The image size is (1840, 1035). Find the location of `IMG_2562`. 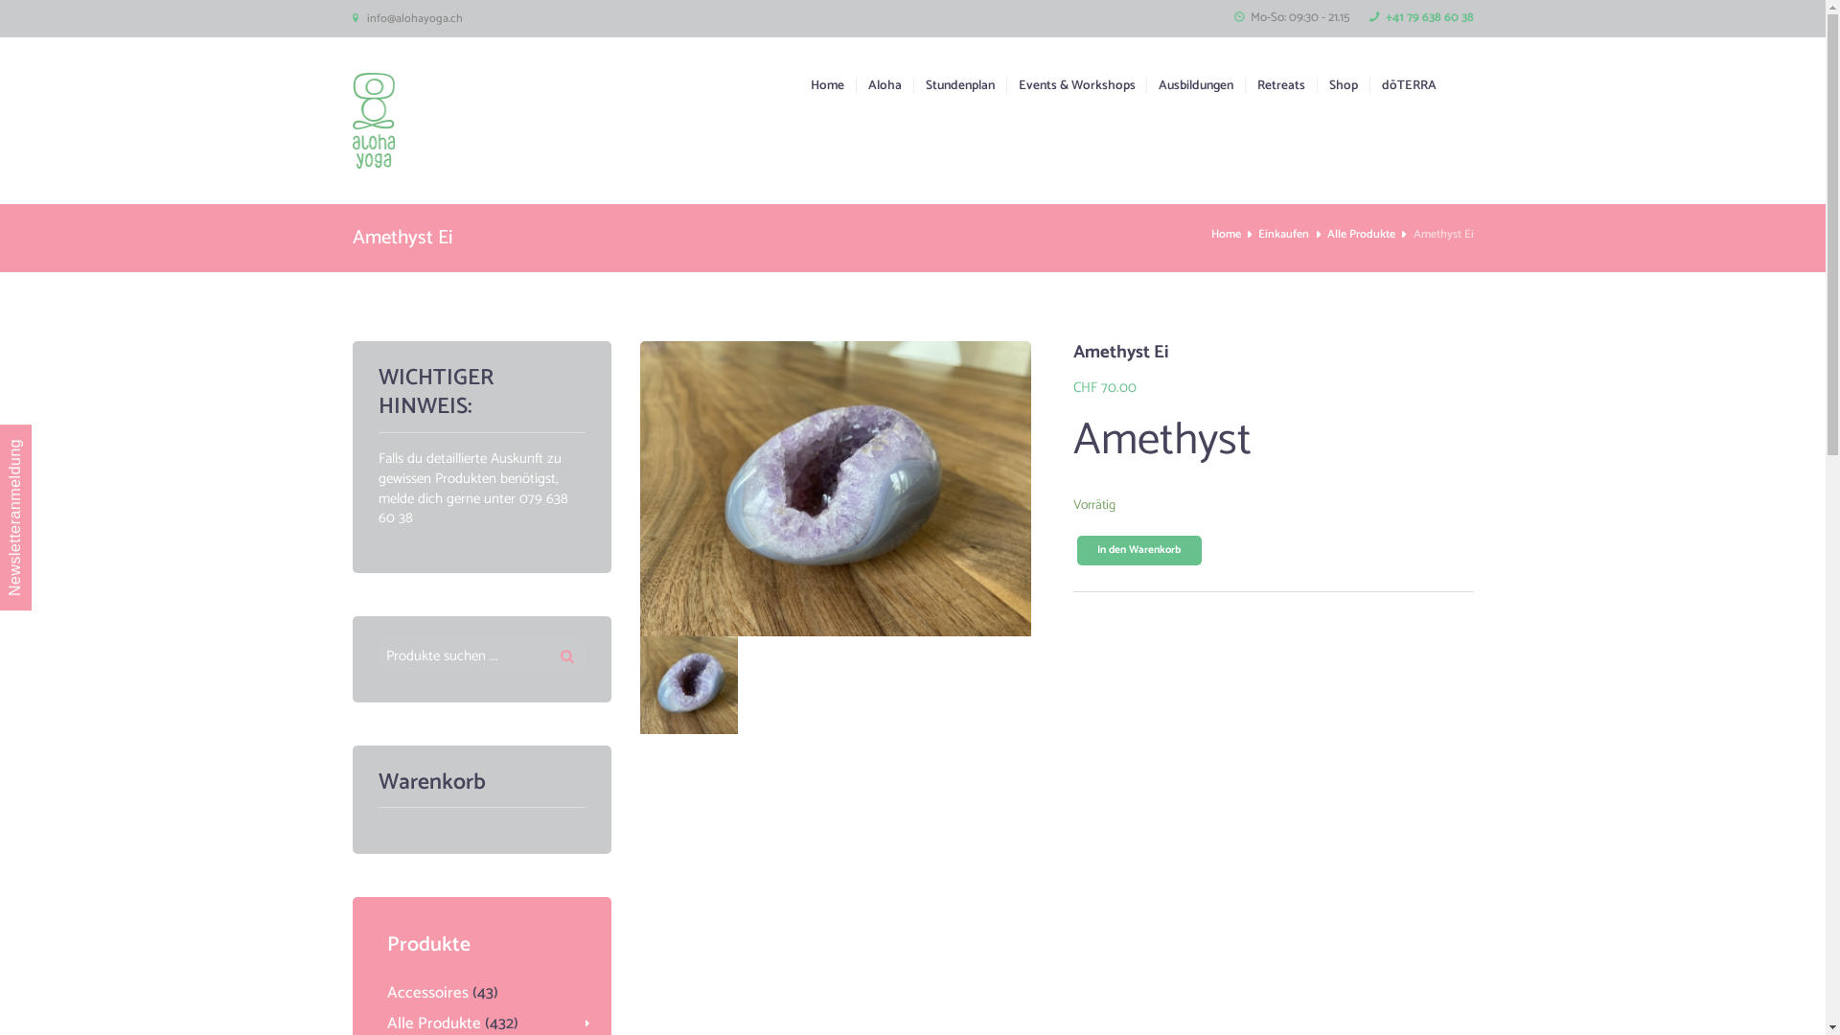

IMG_2562 is located at coordinates (689, 685).